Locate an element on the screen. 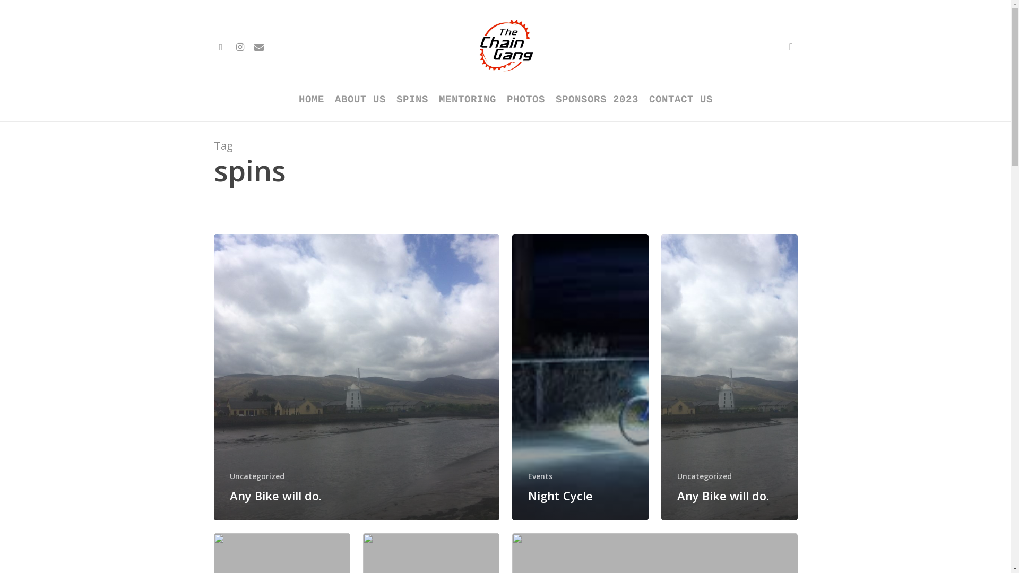 The image size is (1019, 573). HOME is located at coordinates (311, 100).